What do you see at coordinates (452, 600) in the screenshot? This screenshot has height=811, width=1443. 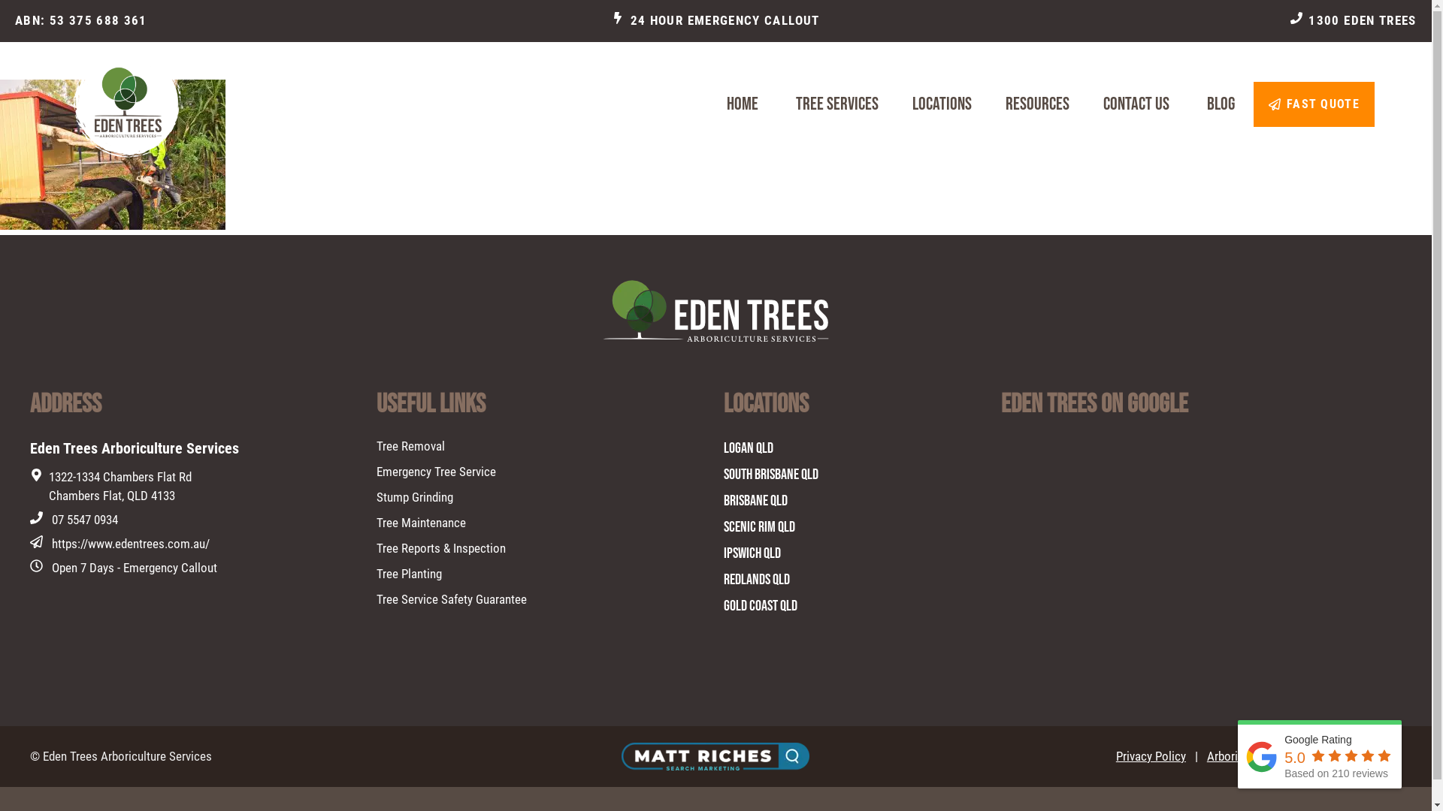 I see `Tree Service Safety Guarantee` at bounding box center [452, 600].